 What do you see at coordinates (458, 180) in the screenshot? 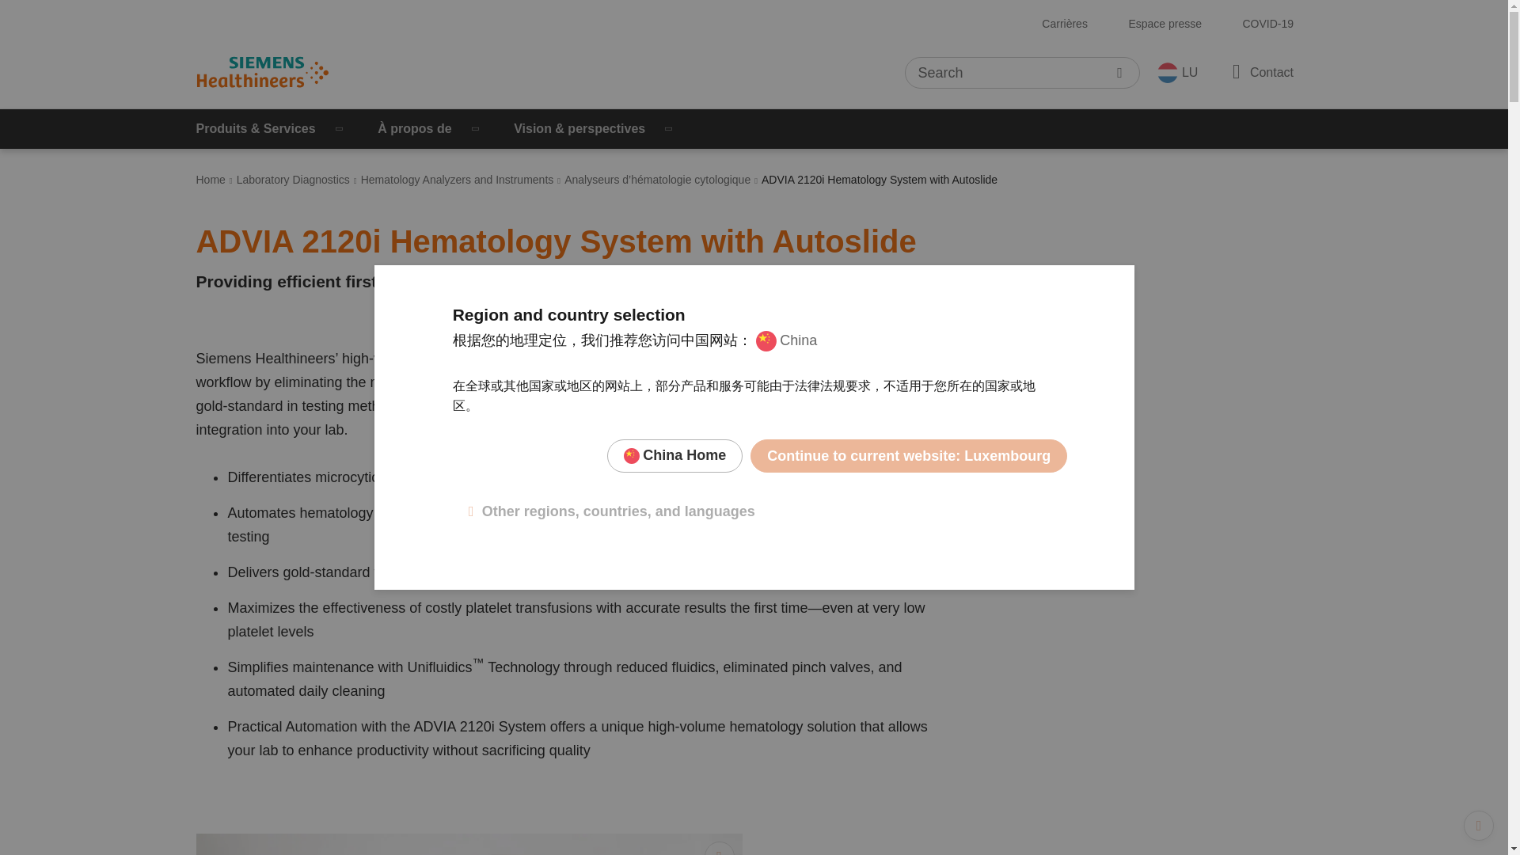
I see `Hematology Analyzers and Instruments` at bounding box center [458, 180].